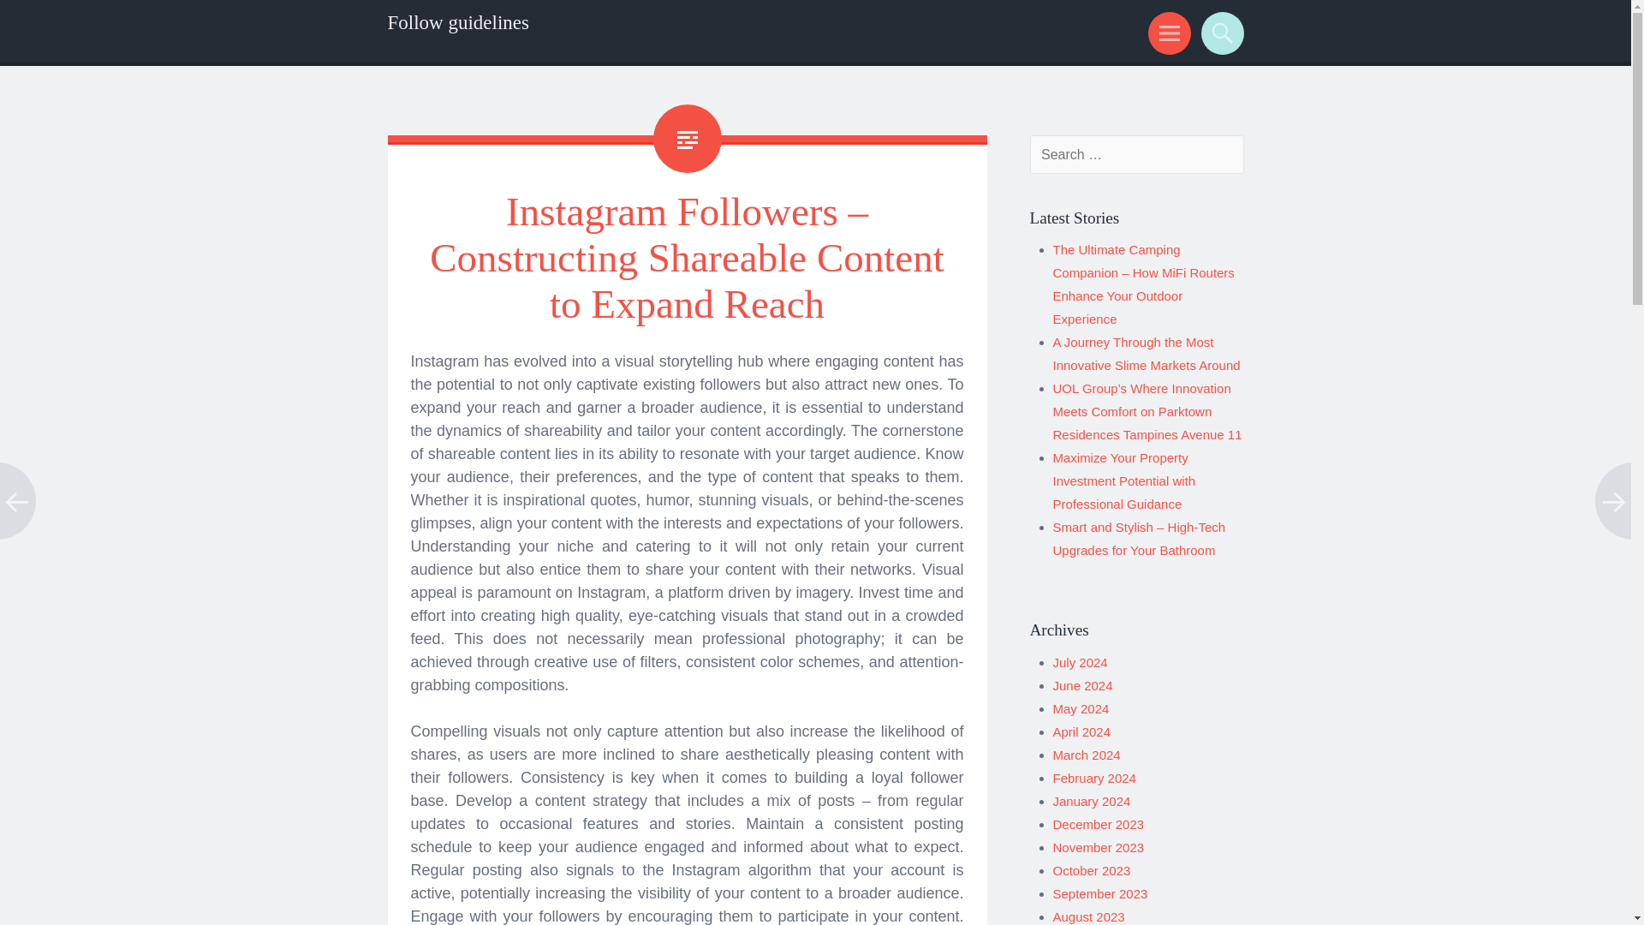 The height and width of the screenshot is (925, 1644). What do you see at coordinates (1092, 800) in the screenshot?
I see `January 2024` at bounding box center [1092, 800].